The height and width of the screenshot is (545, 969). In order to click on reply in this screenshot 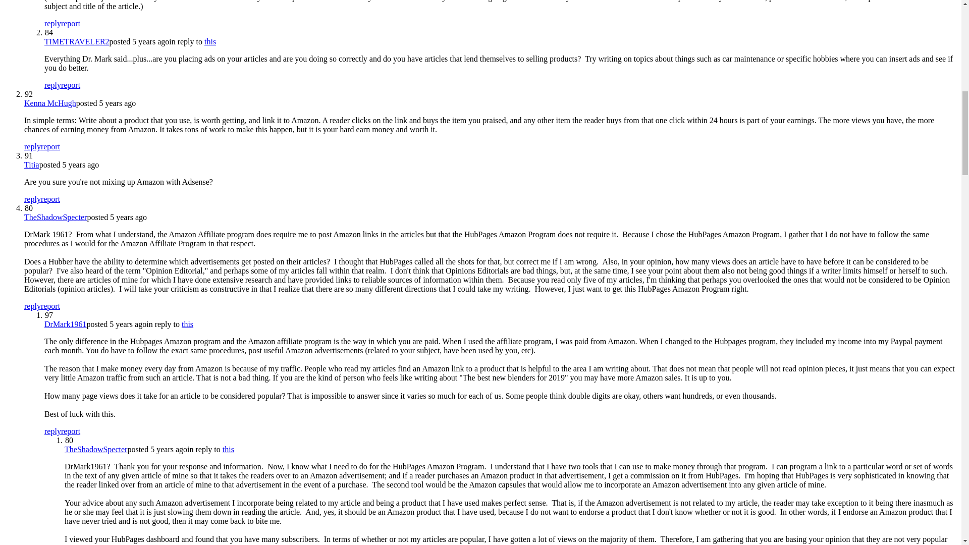, I will do `click(52, 23)`.